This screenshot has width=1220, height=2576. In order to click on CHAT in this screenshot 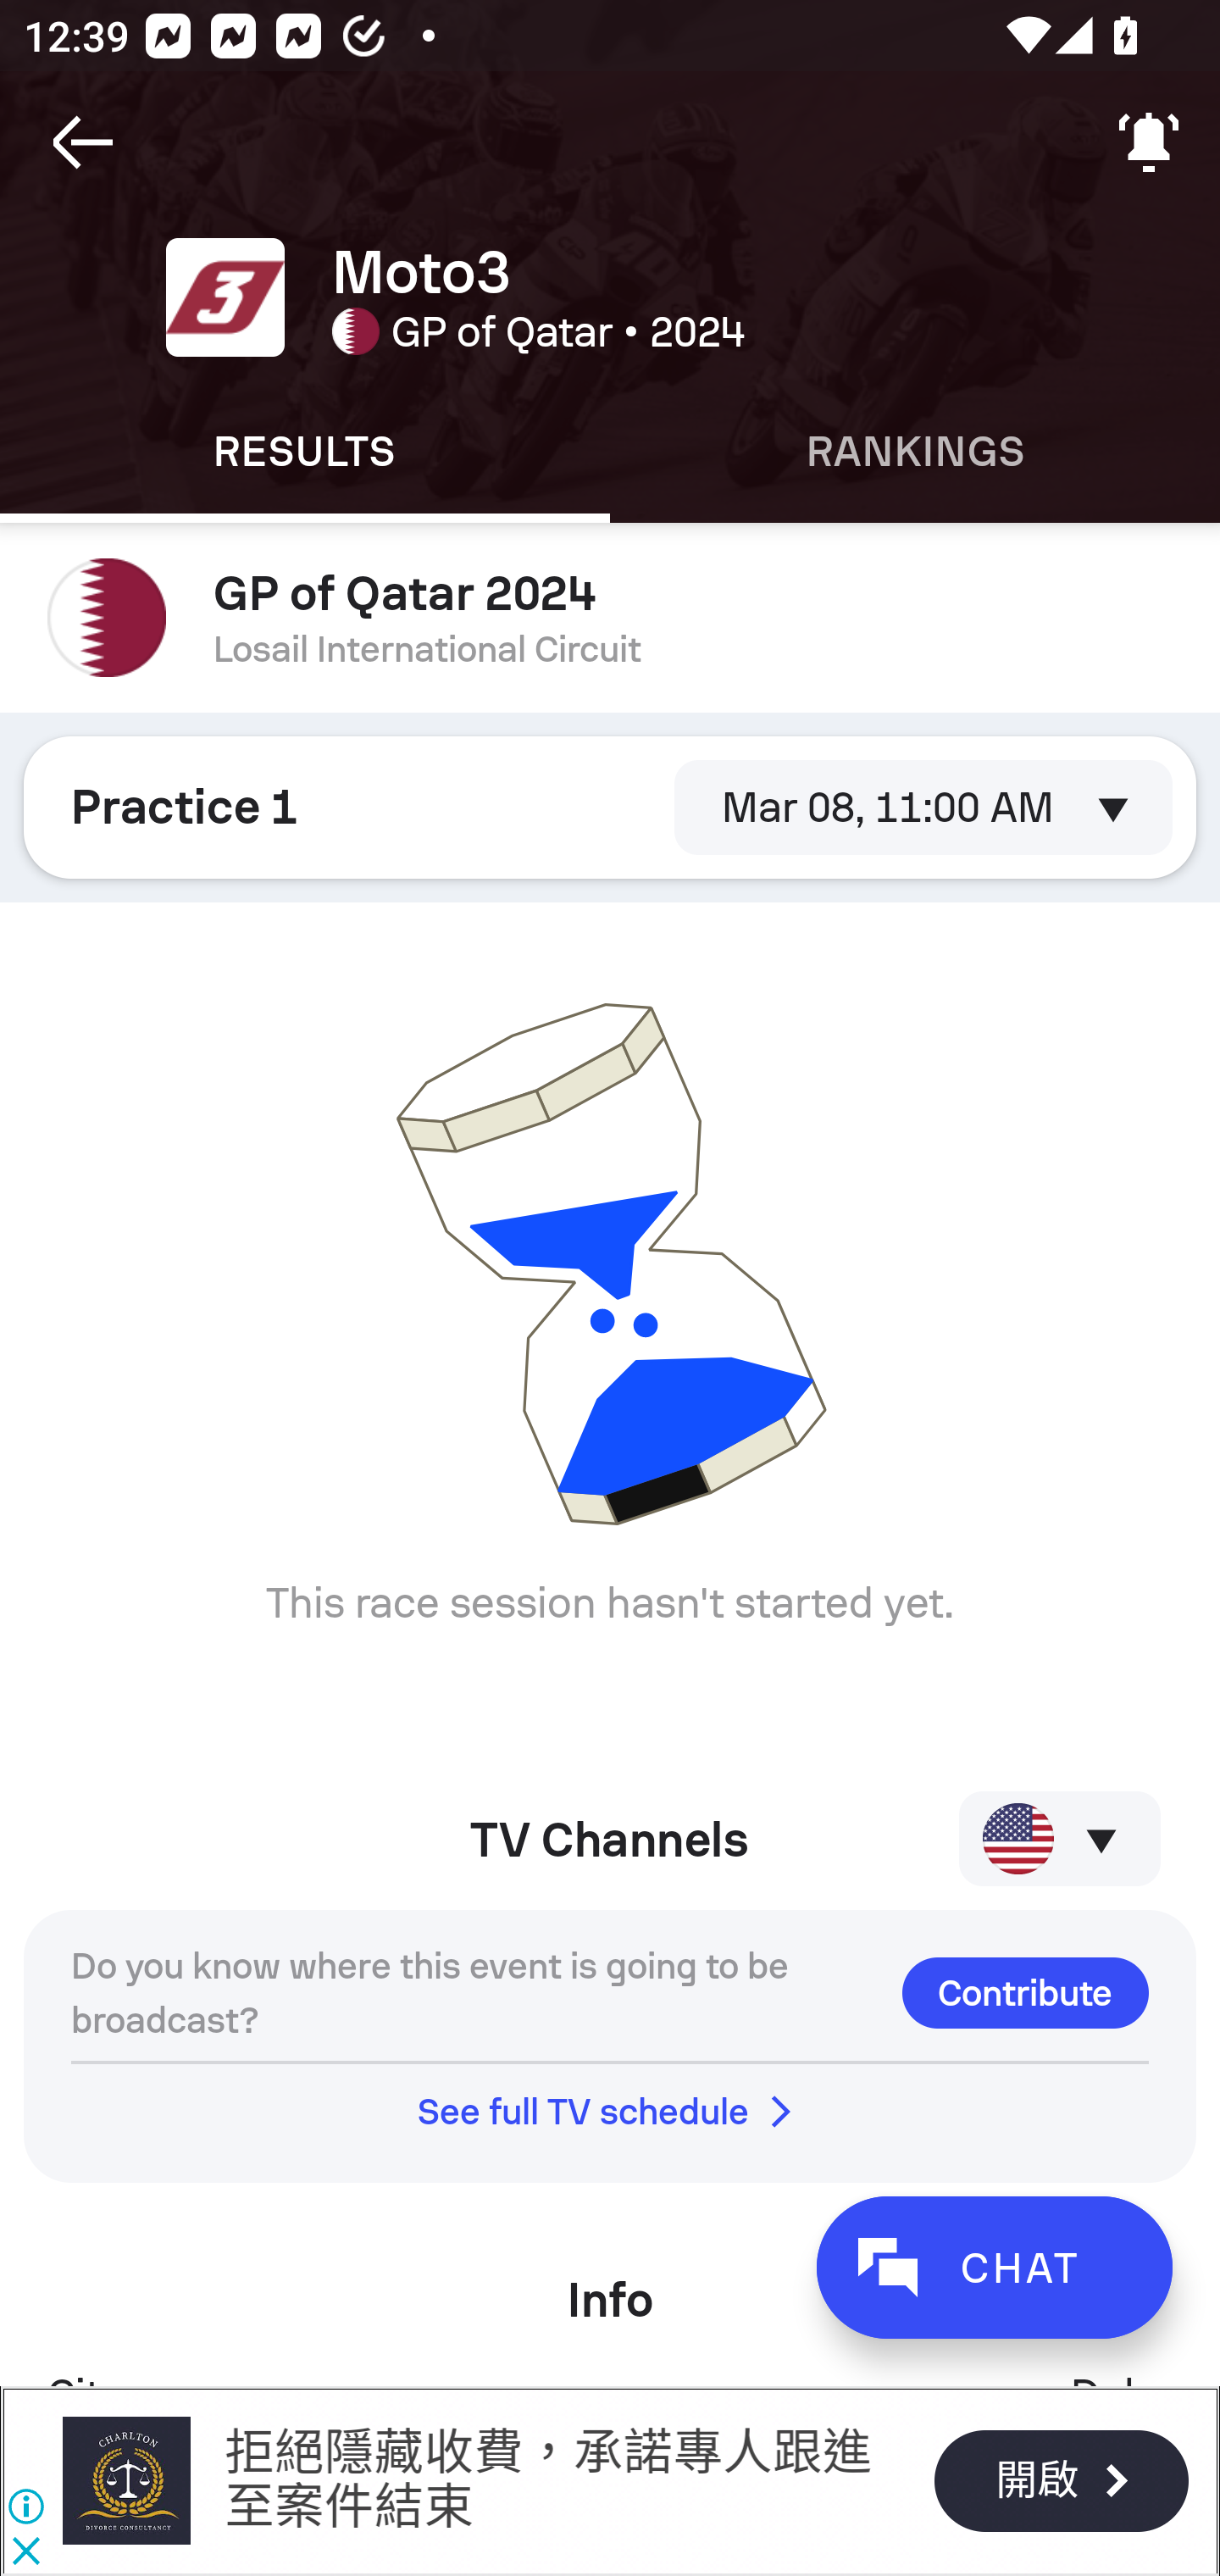, I will do `click(994, 2268)`.